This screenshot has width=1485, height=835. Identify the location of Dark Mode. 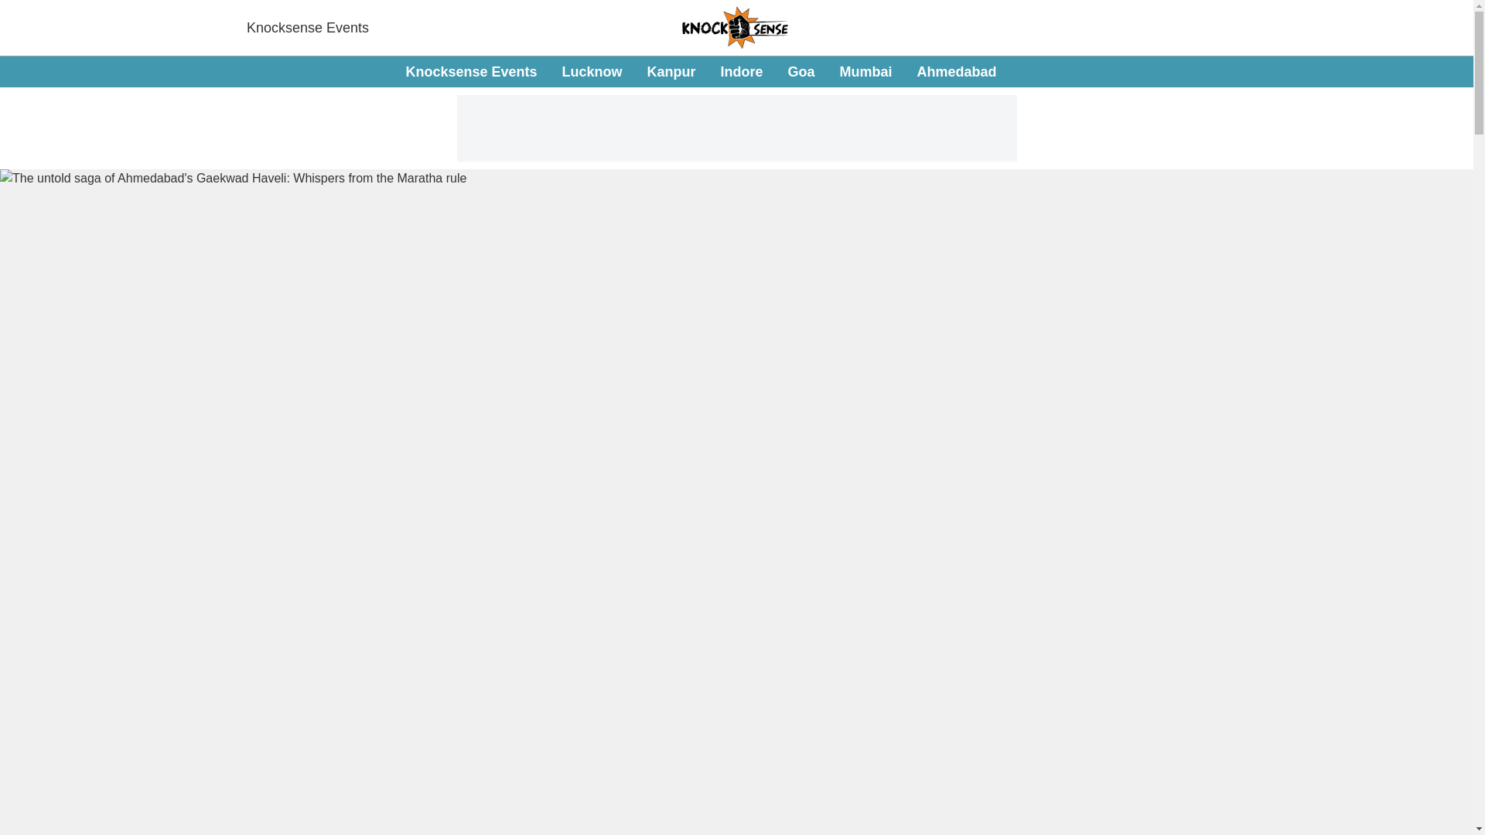
(701, 73).